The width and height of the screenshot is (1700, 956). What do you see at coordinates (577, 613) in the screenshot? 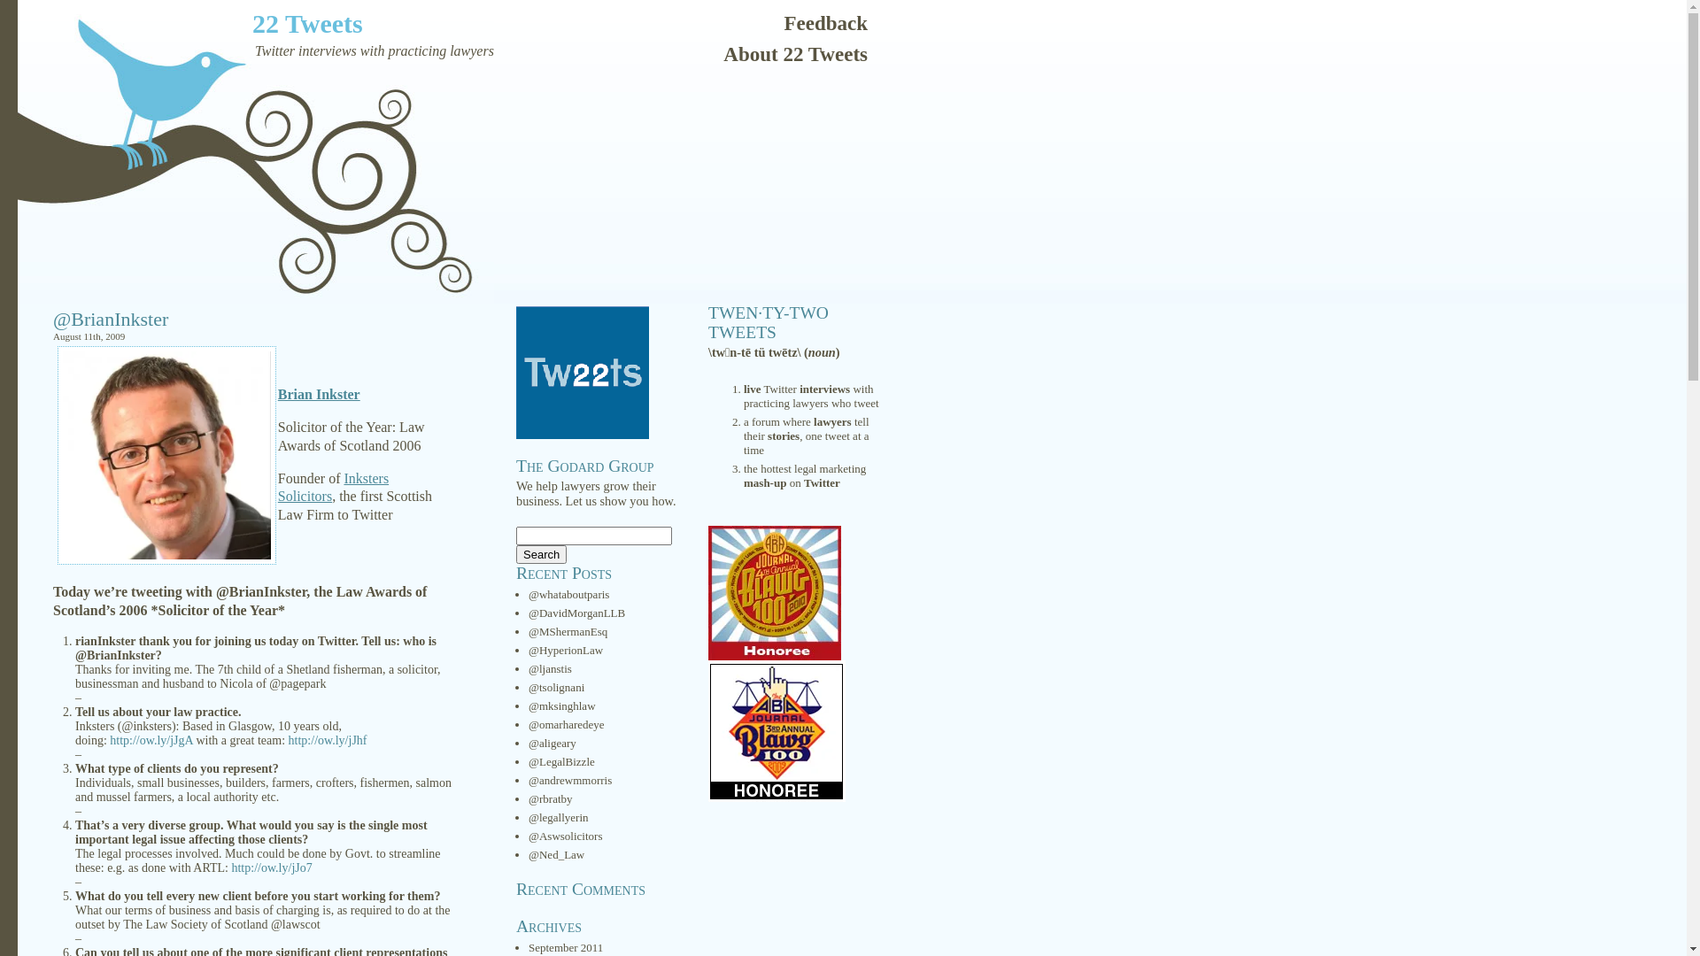
I see `@DavidMorganLLB` at bounding box center [577, 613].